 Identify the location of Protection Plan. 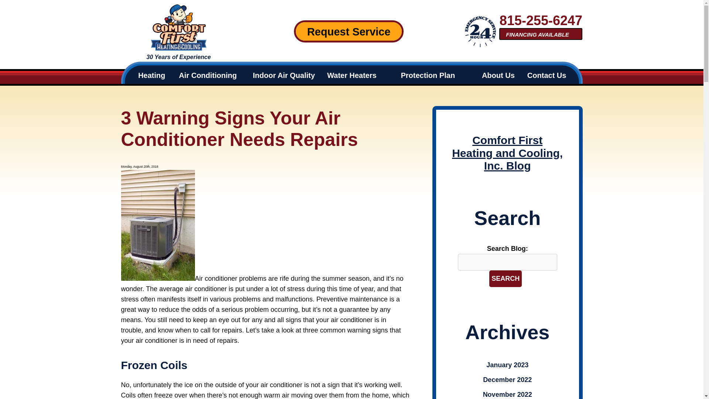
(428, 75).